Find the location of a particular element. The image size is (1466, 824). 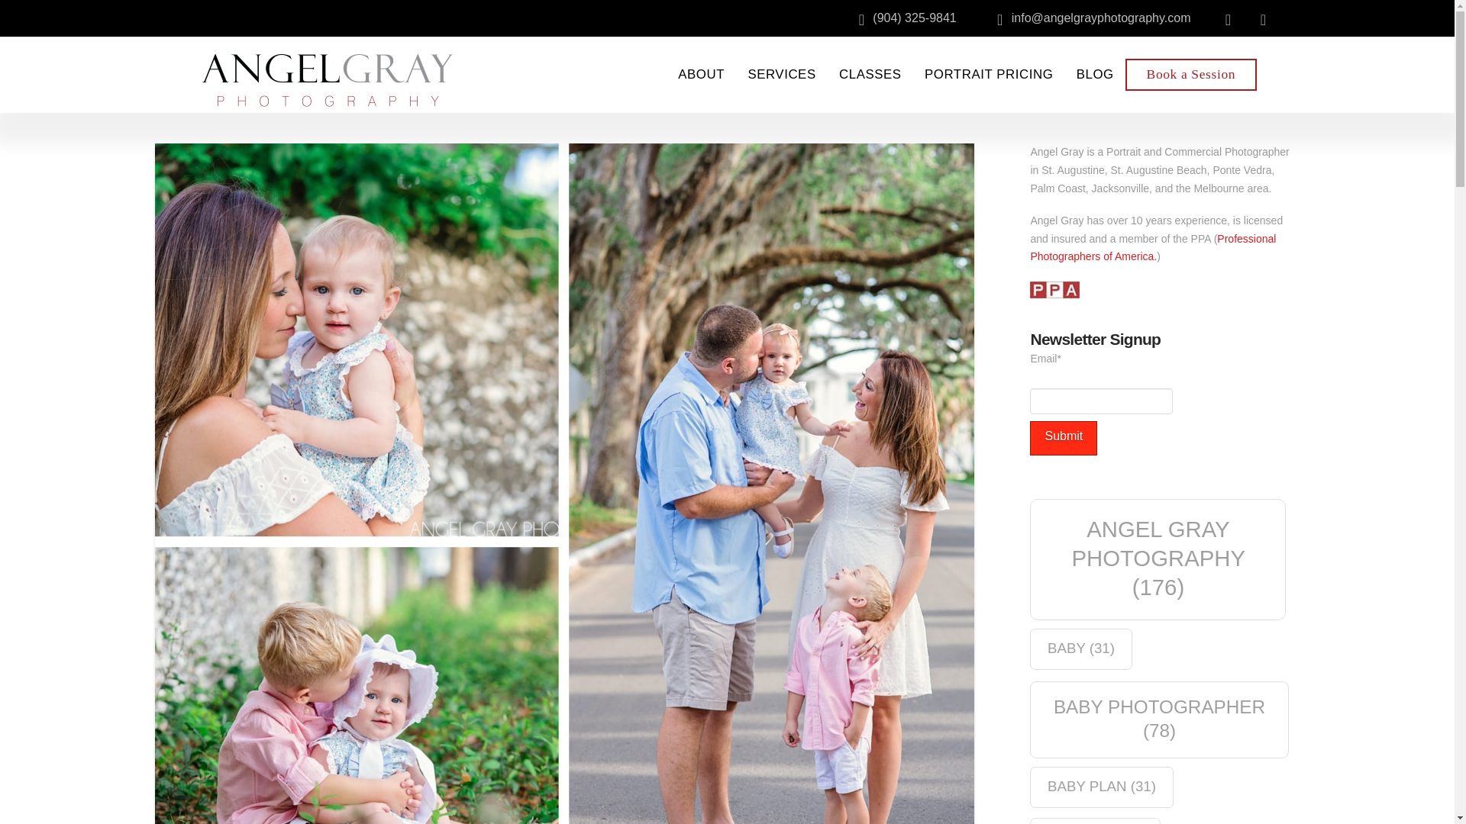

BLOG is located at coordinates (1095, 74).